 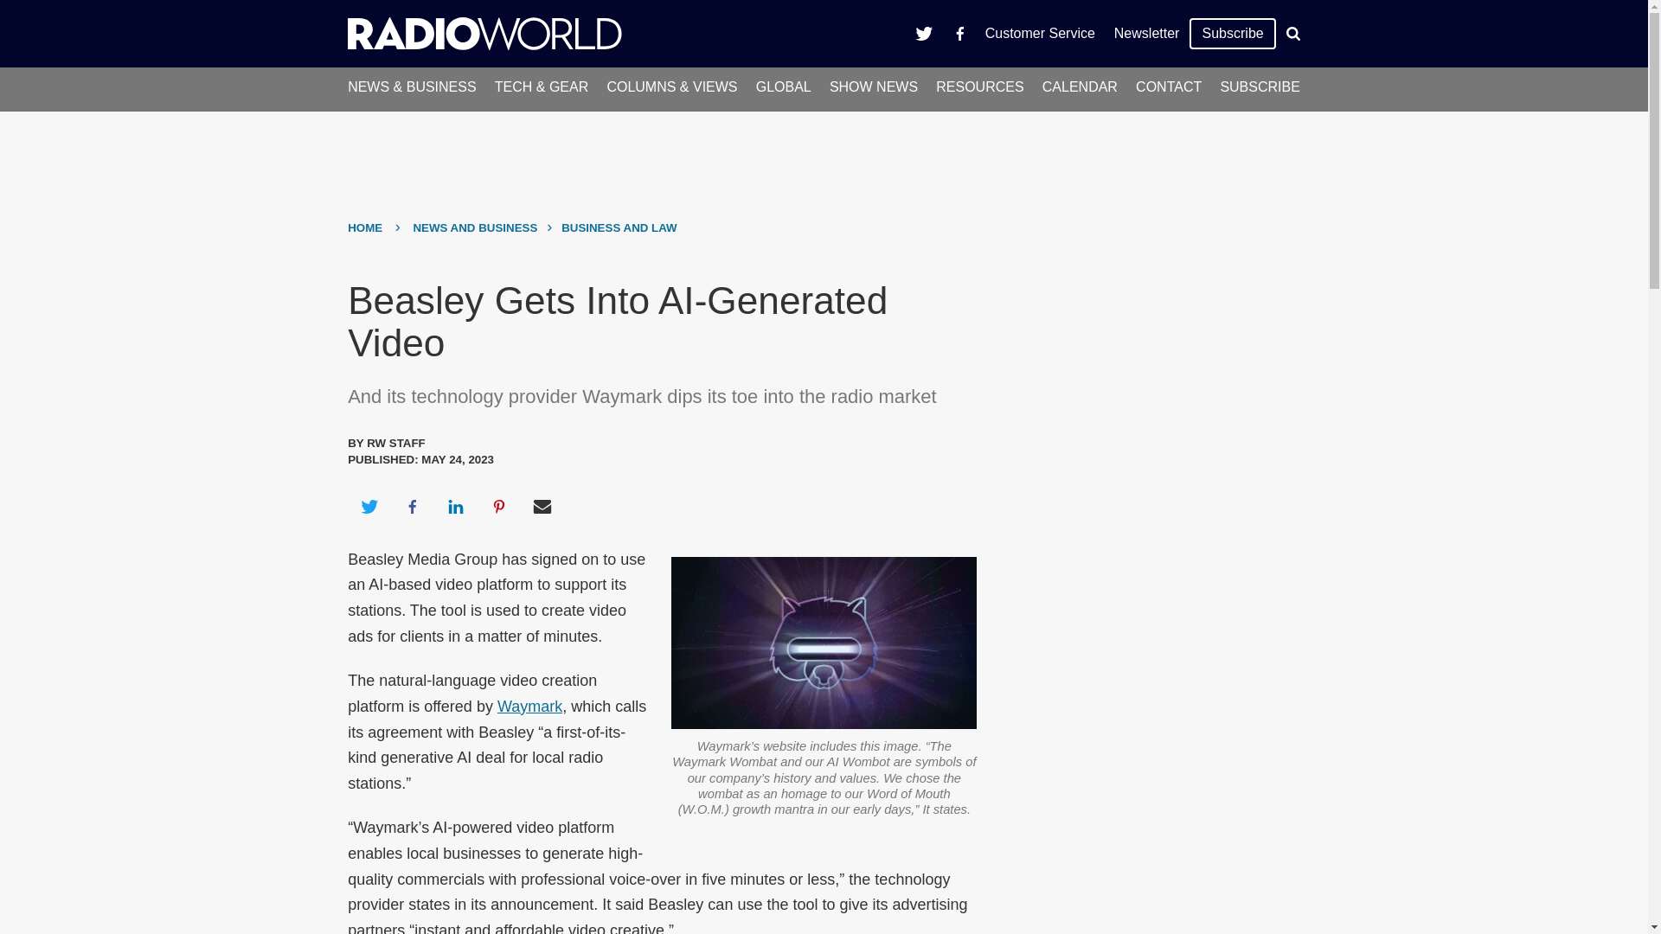 What do you see at coordinates (412, 507) in the screenshot?
I see `Share on Facebook` at bounding box center [412, 507].